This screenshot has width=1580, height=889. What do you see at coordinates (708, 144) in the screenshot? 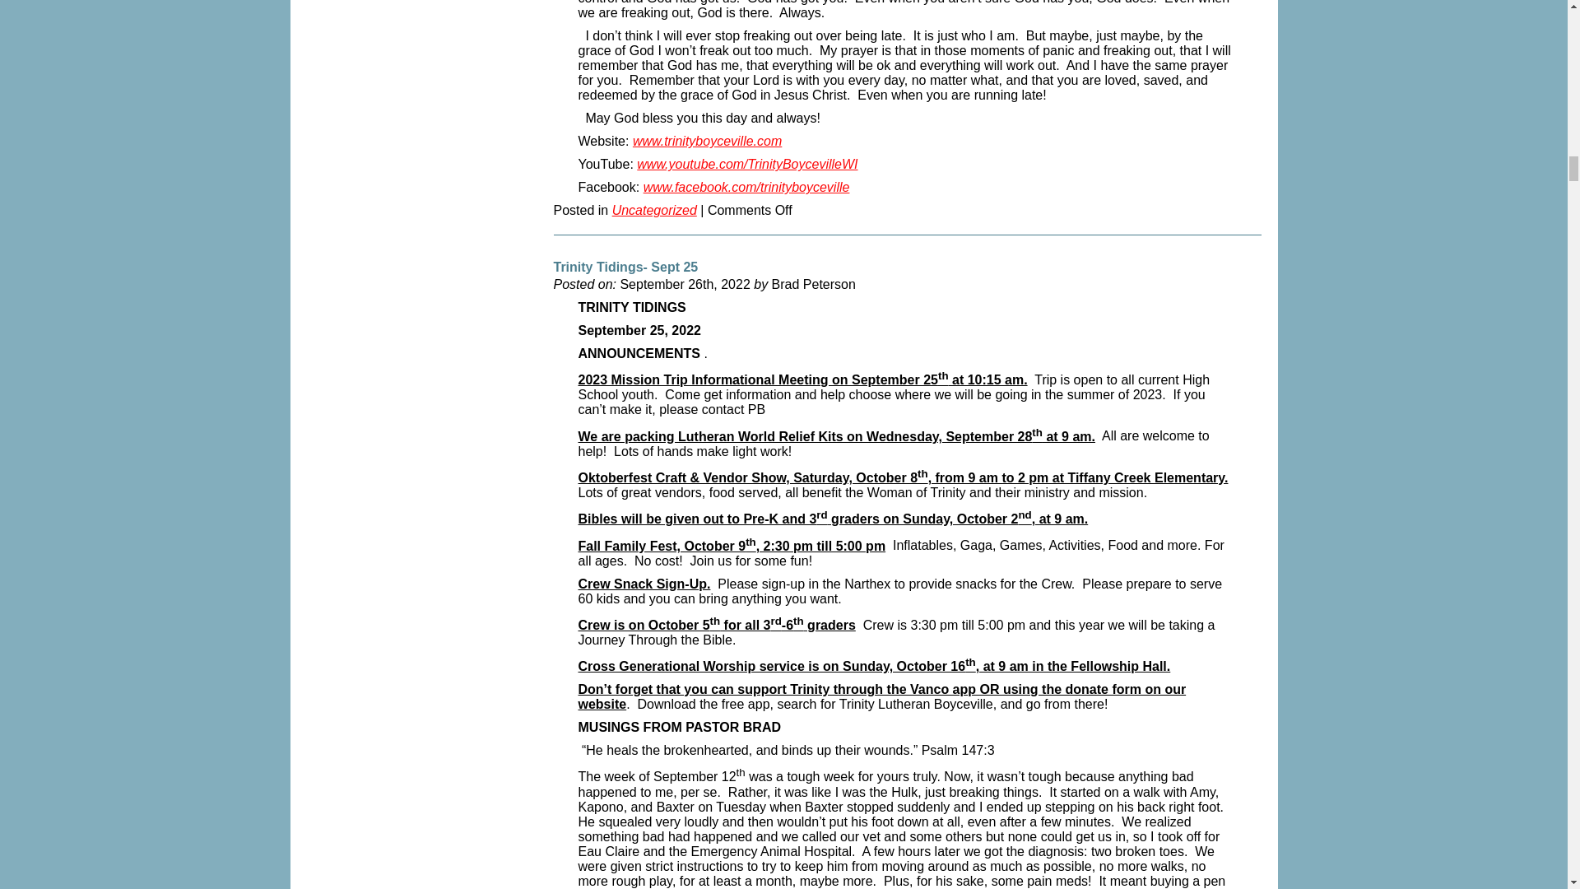
I see `www.trinityboyceville.com` at bounding box center [708, 144].